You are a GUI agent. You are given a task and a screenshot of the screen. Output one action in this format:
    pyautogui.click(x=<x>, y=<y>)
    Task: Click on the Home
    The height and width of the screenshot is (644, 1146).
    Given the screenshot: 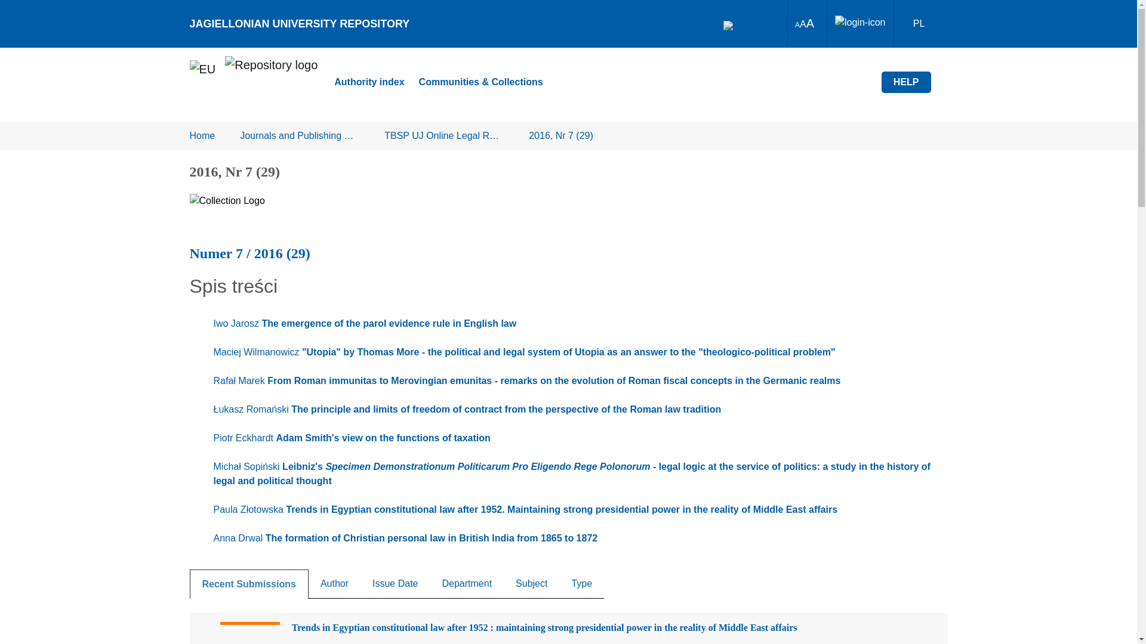 What is the action you would take?
    pyautogui.click(x=202, y=136)
    